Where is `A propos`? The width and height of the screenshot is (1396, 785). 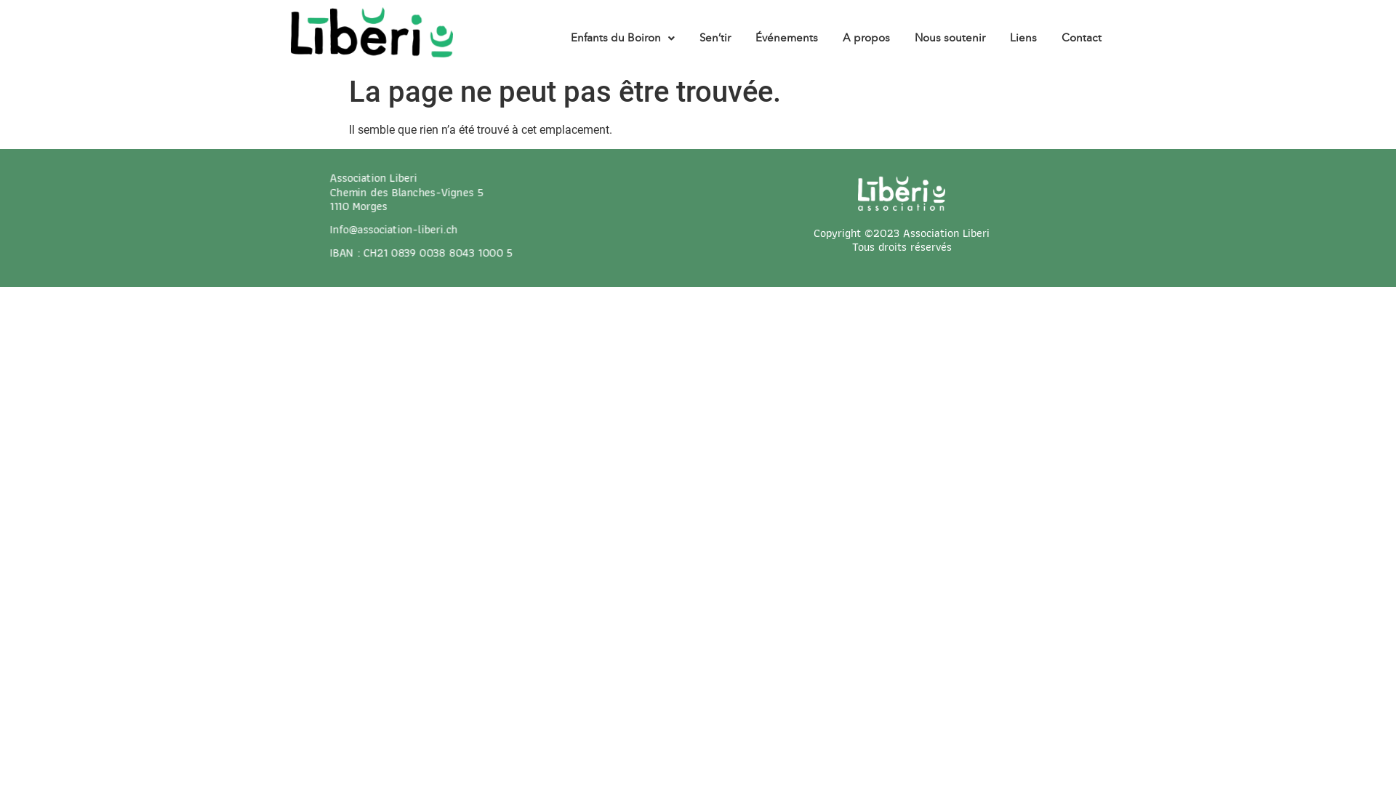
A propos is located at coordinates (867, 38).